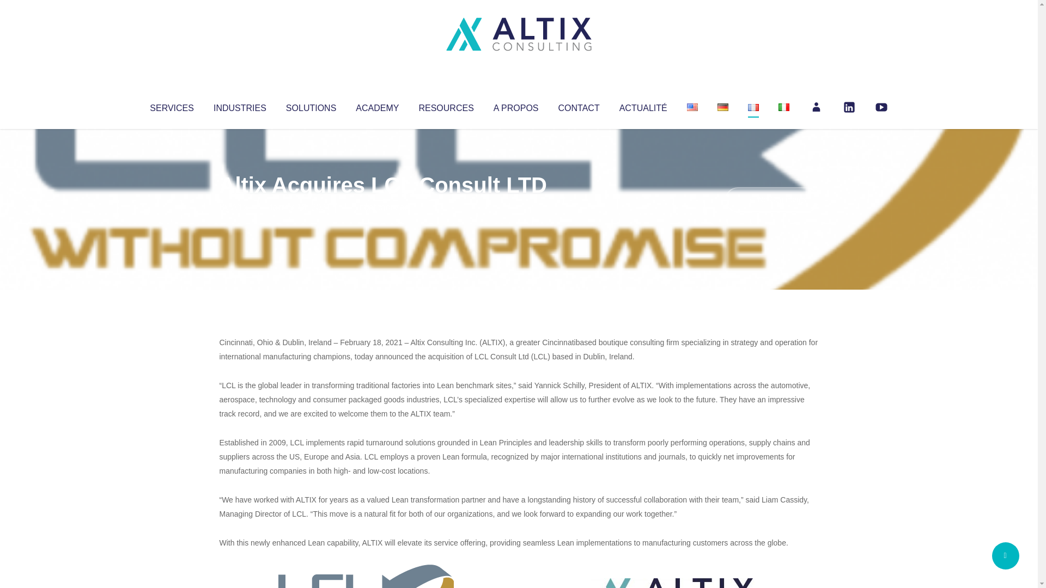 This screenshot has height=588, width=1046. I want to click on No Comments, so click(771, 199).